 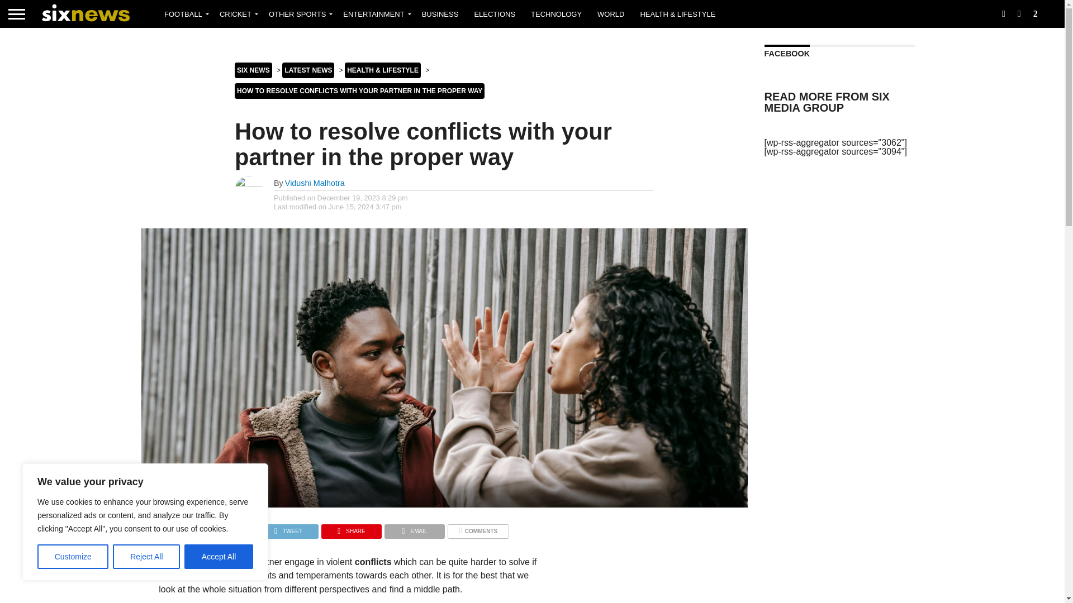 What do you see at coordinates (351, 528) in the screenshot?
I see `Pin This Post` at bounding box center [351, 528].